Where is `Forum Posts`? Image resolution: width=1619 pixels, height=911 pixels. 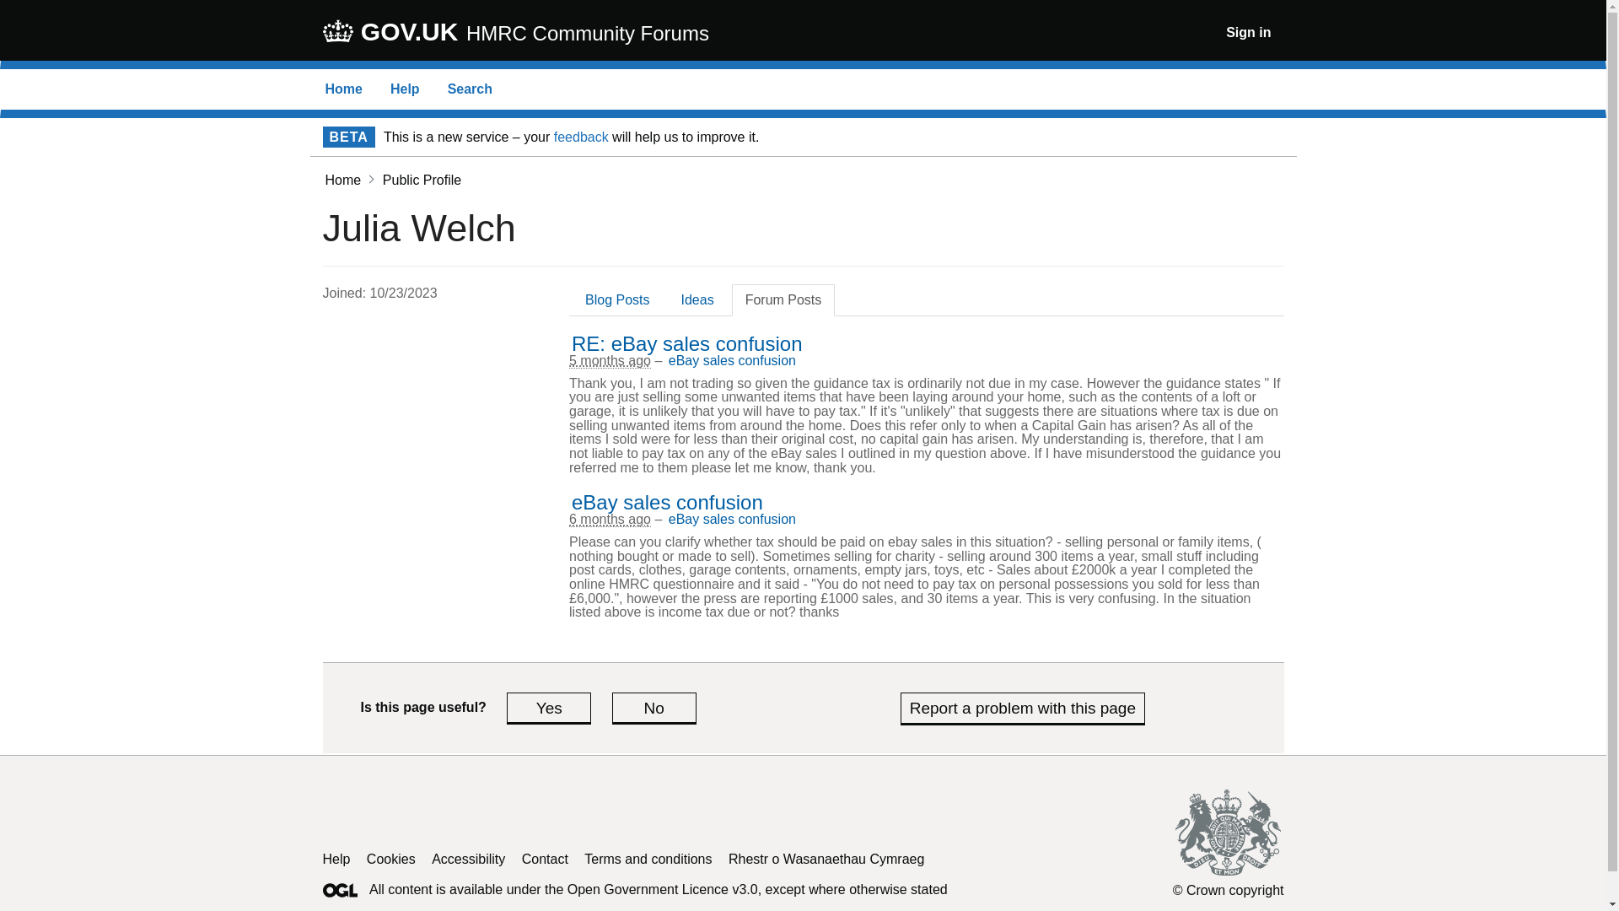 Forum Posts is located at coordinates (783, 299).